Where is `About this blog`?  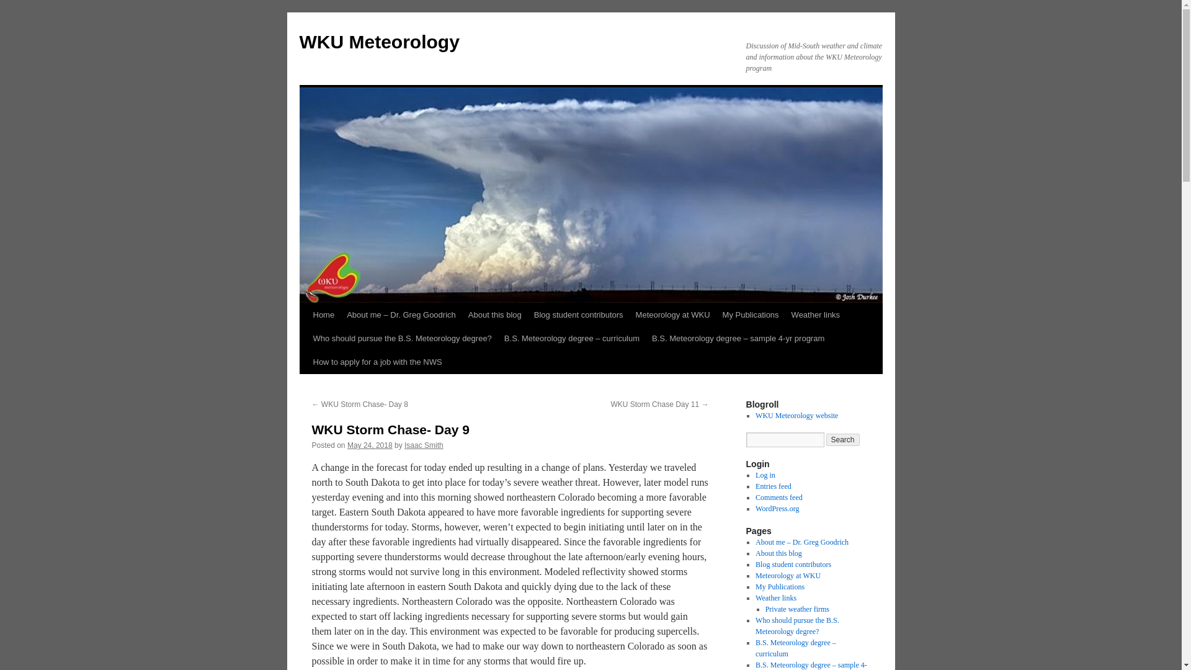 About this blog is located at coordinates (778, 553).